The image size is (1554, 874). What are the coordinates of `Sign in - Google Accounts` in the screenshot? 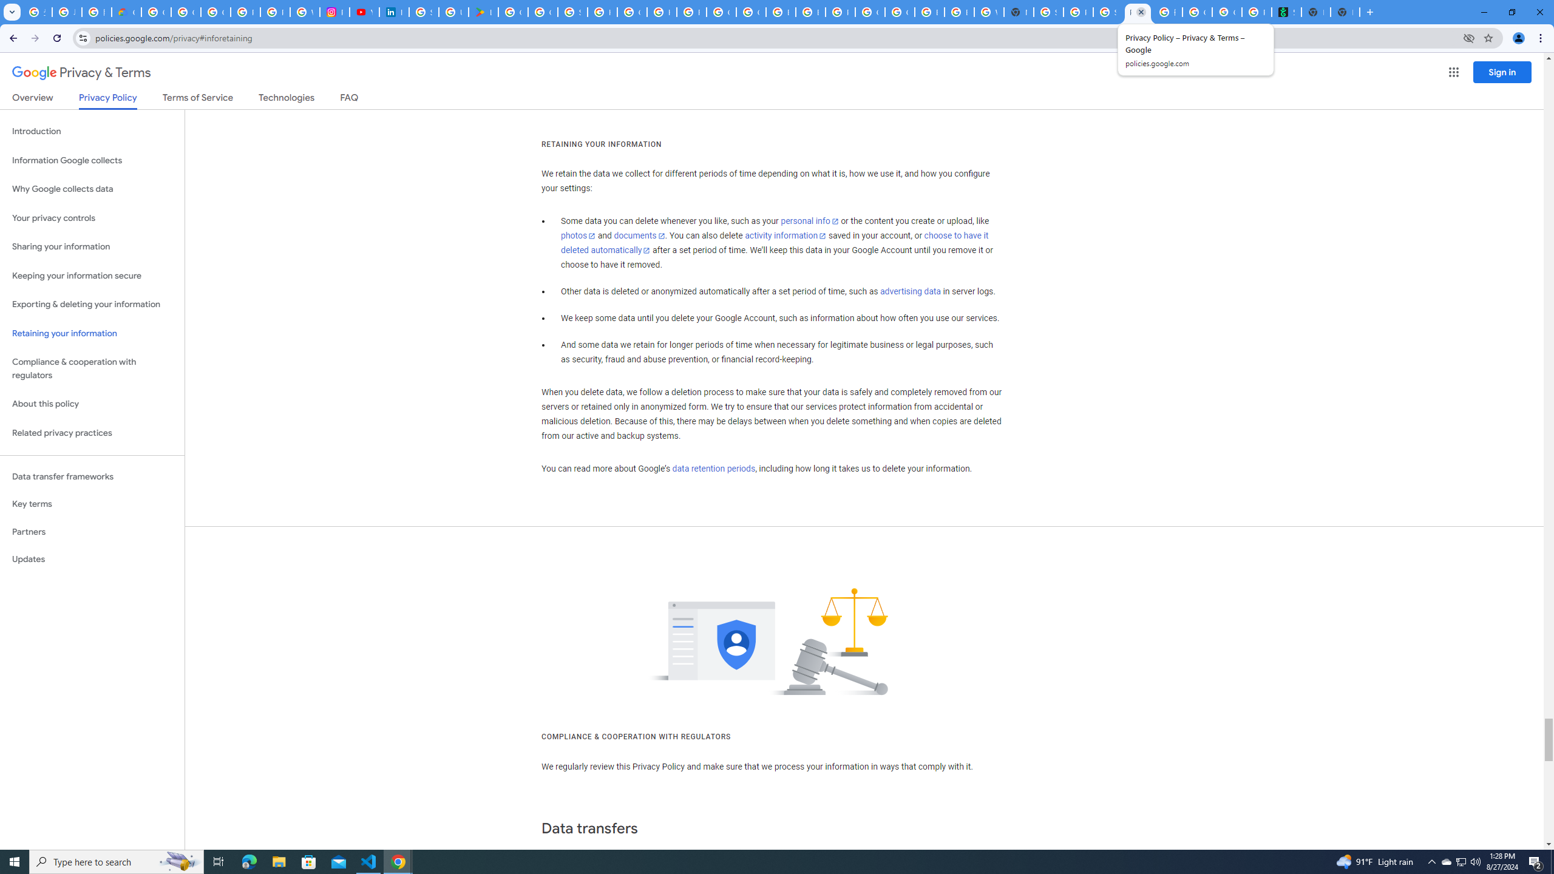 It's located at (1049, 12).